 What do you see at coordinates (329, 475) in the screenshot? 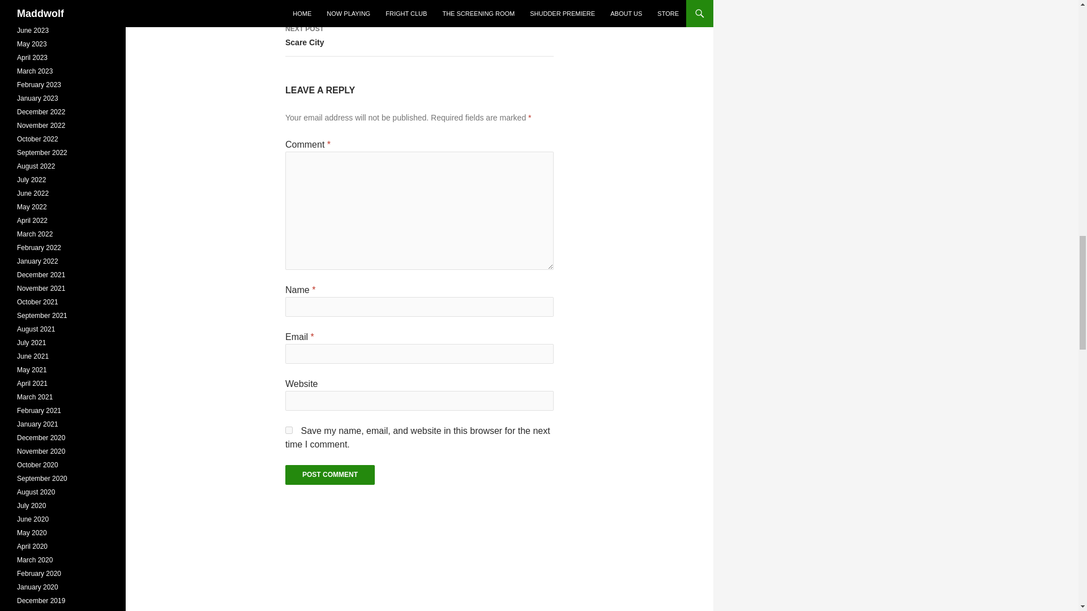
I see `yes` at bounding box center [329, 475].